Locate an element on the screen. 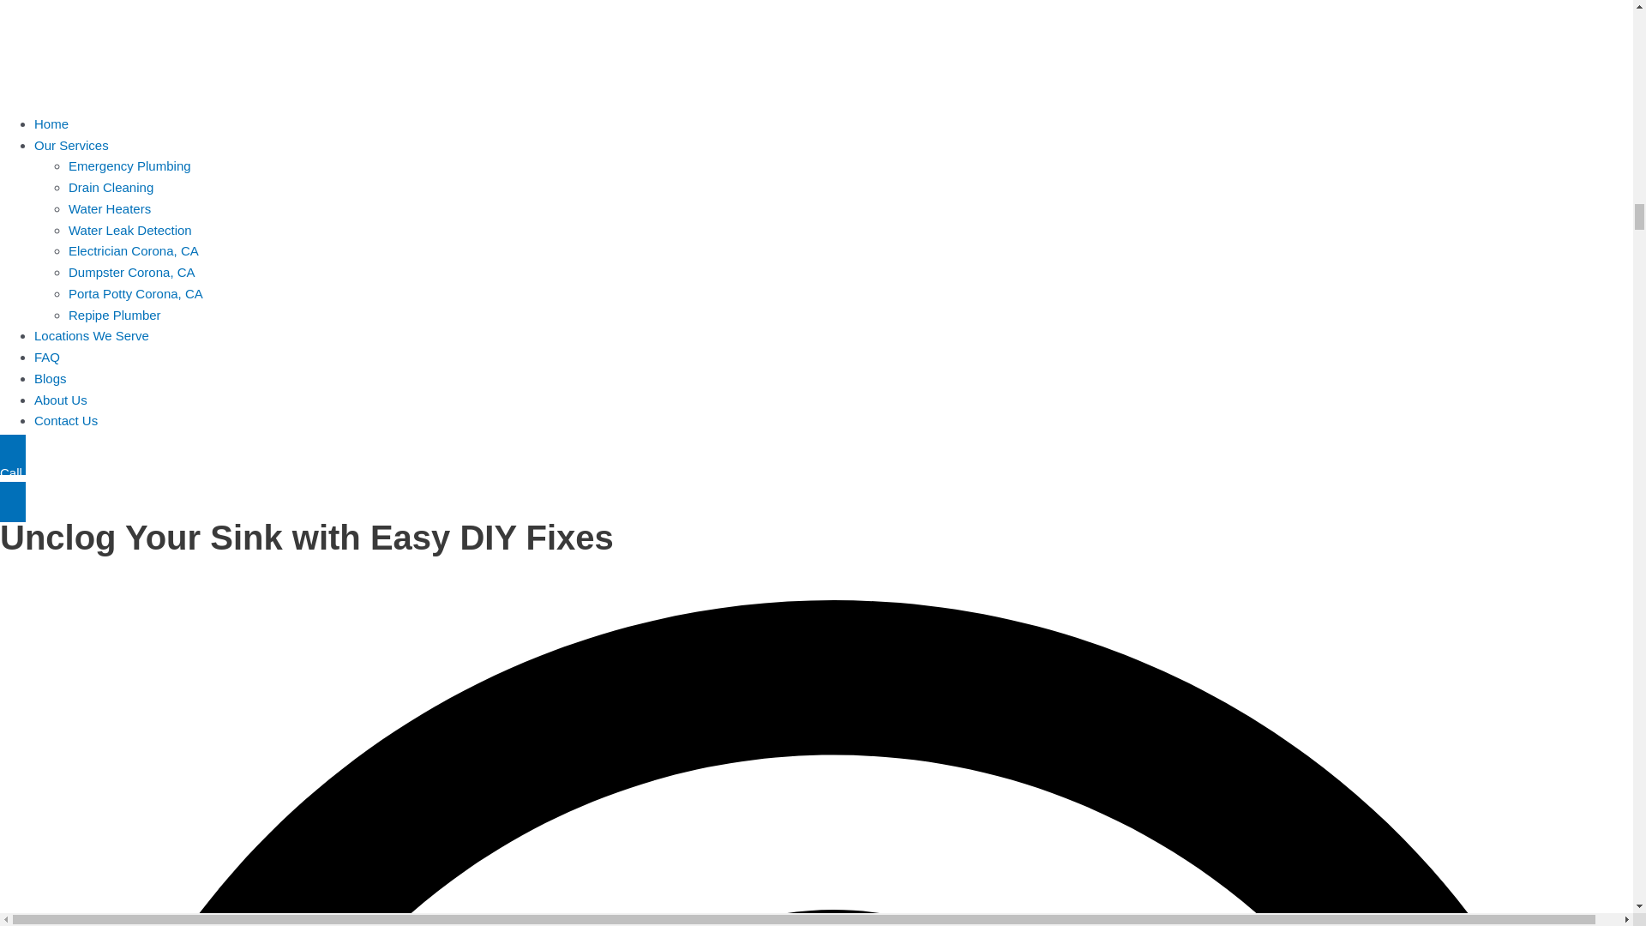  Electrician Corona, CA is located at coordinates (134, 250).